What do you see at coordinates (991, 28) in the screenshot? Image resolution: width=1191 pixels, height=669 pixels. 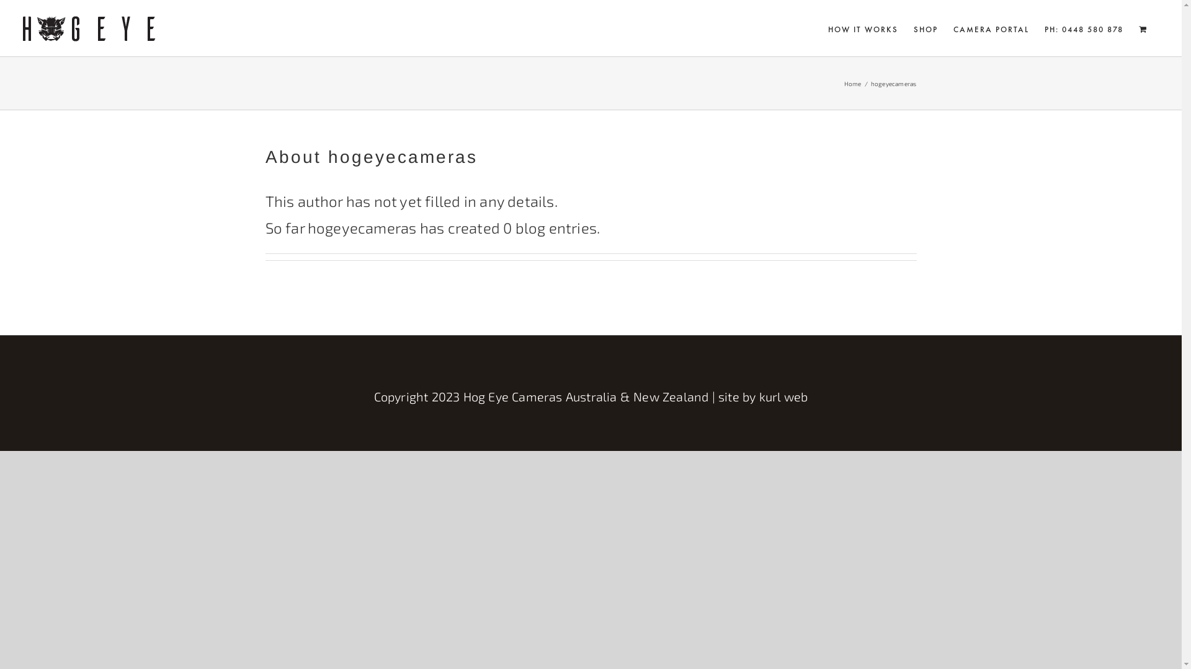 I see `CAMERA PORTAL` at bounding box center [991, 28].